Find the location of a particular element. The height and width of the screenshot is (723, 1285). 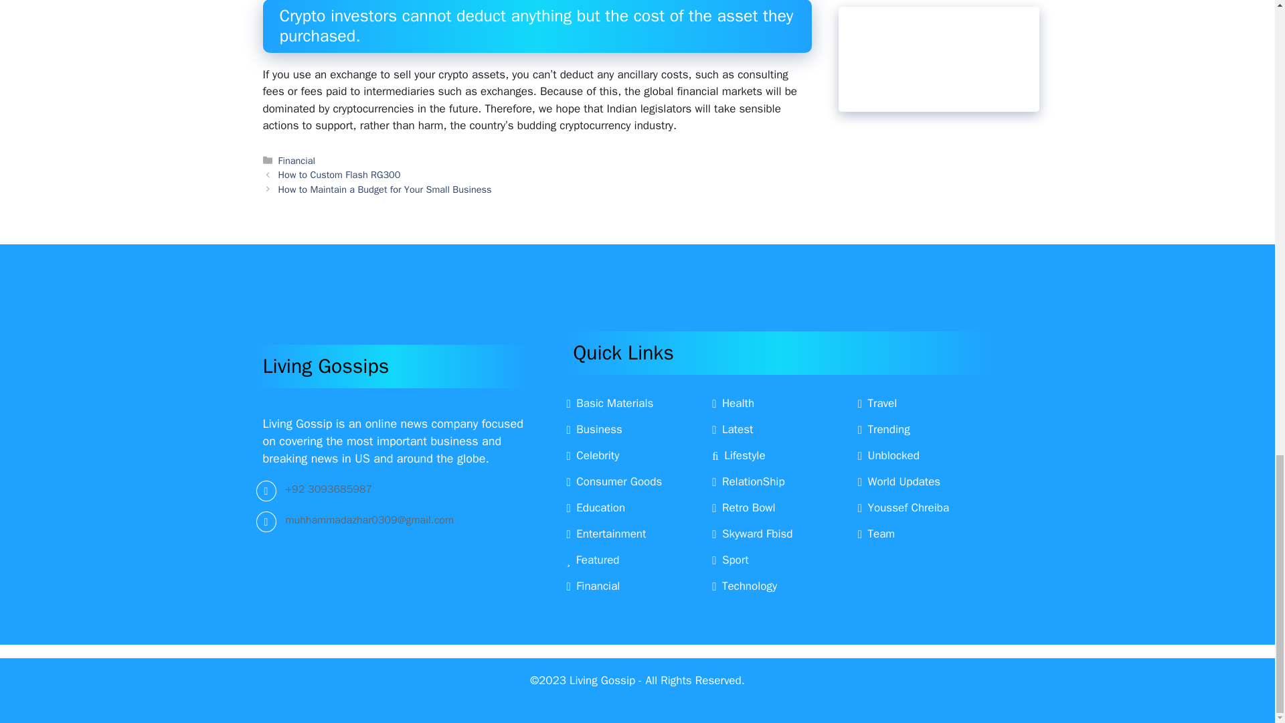

Scroll back to top is located at coordinates (1241, 108).